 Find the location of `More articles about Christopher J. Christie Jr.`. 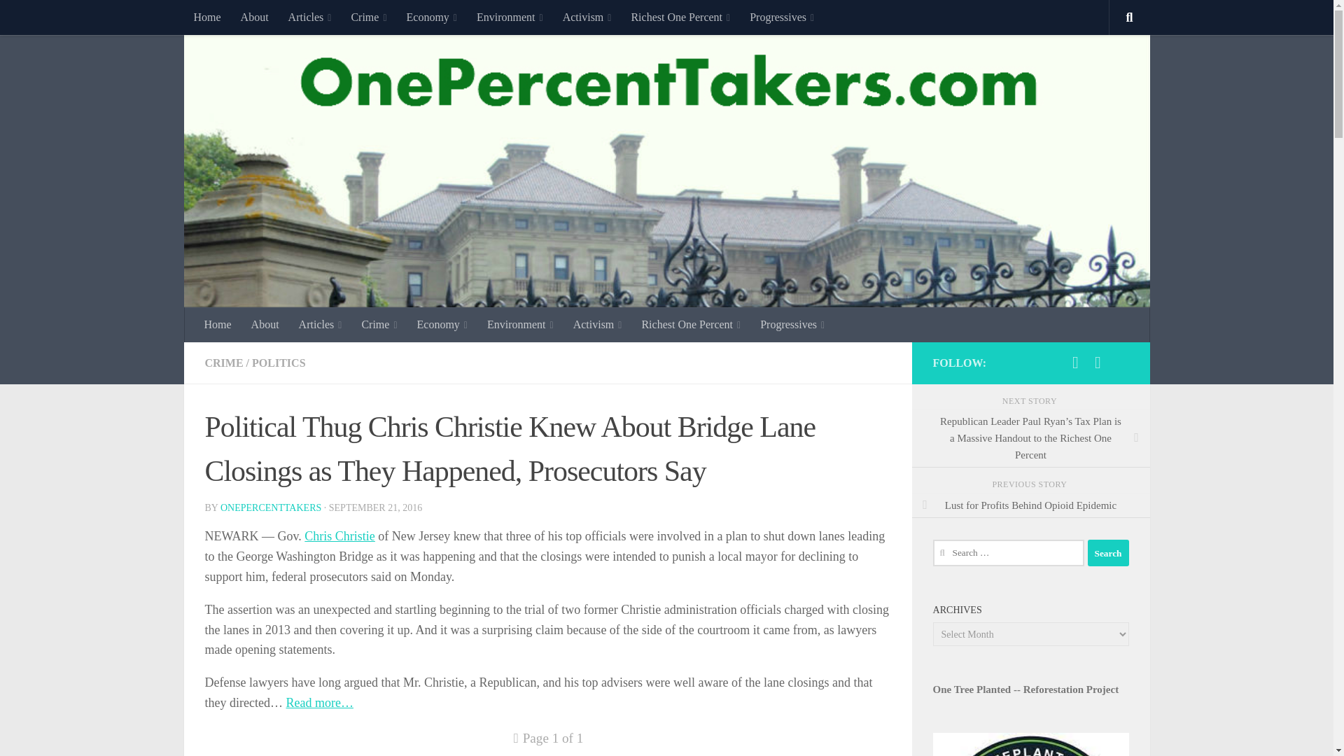

More articles about Christopher J. Christie Jr. is located at coordinates (339, 536).